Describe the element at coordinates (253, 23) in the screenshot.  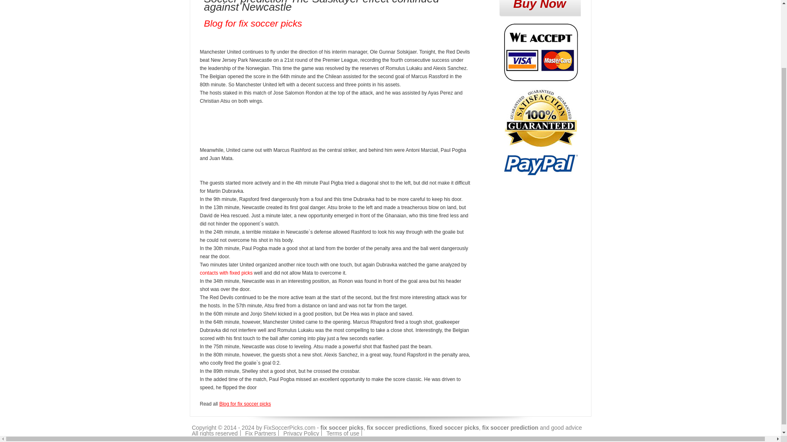
I see `Blog for fix soccer picks` at that location.